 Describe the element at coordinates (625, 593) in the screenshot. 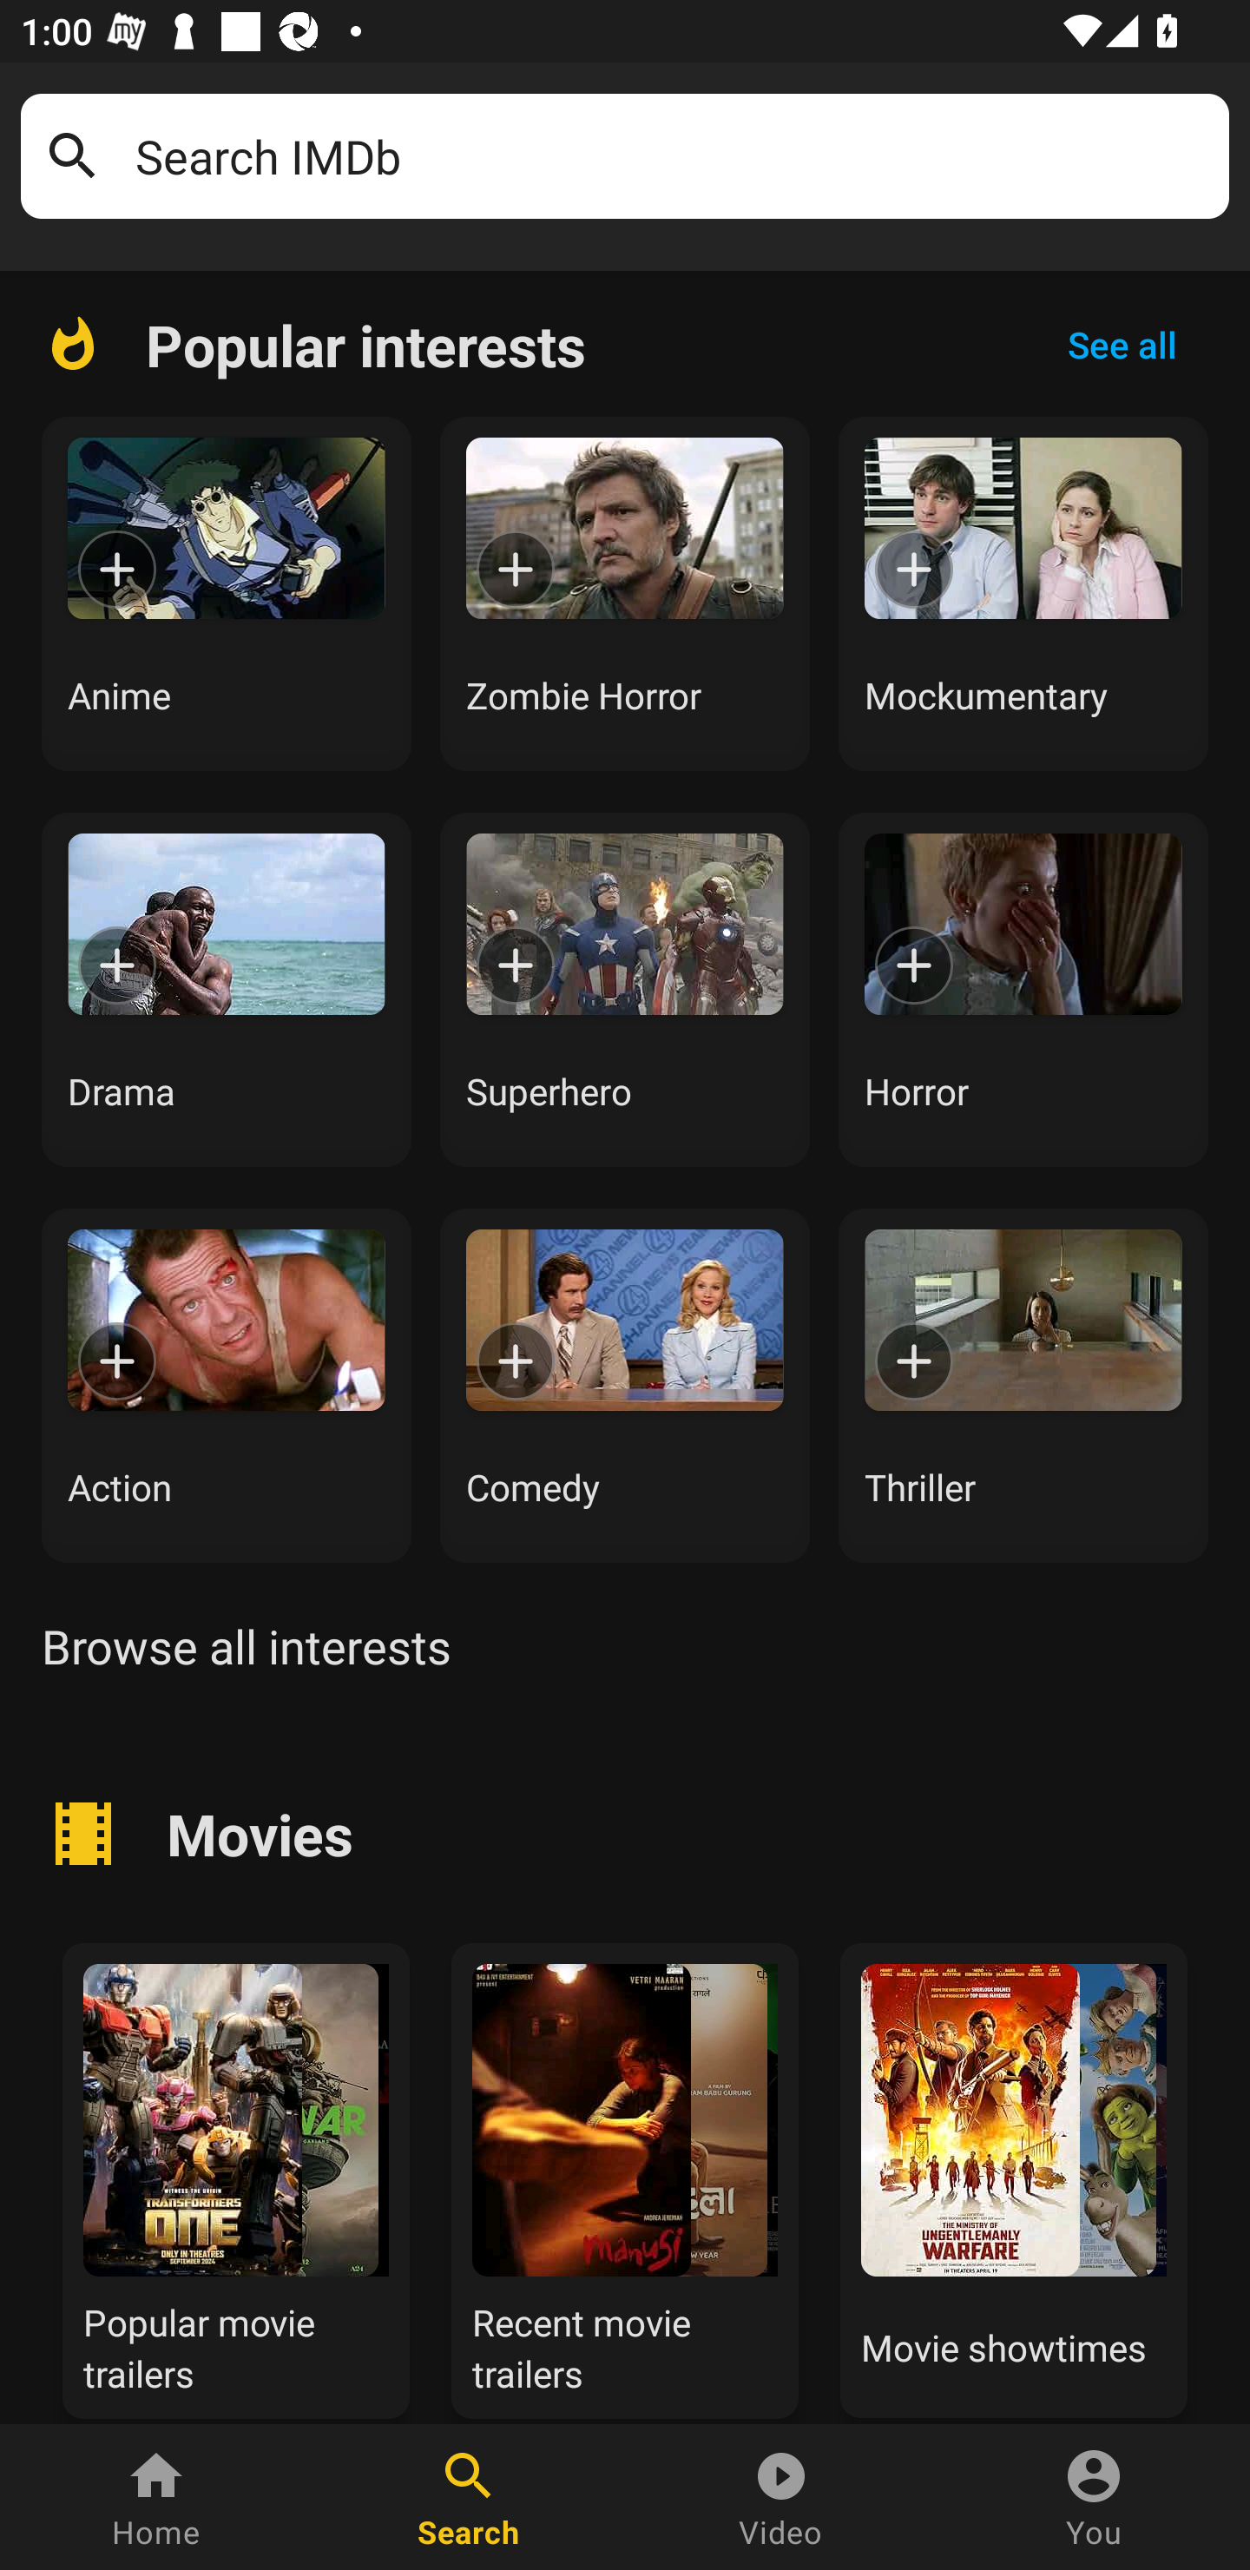

I see `Zombie Horror` at that location.